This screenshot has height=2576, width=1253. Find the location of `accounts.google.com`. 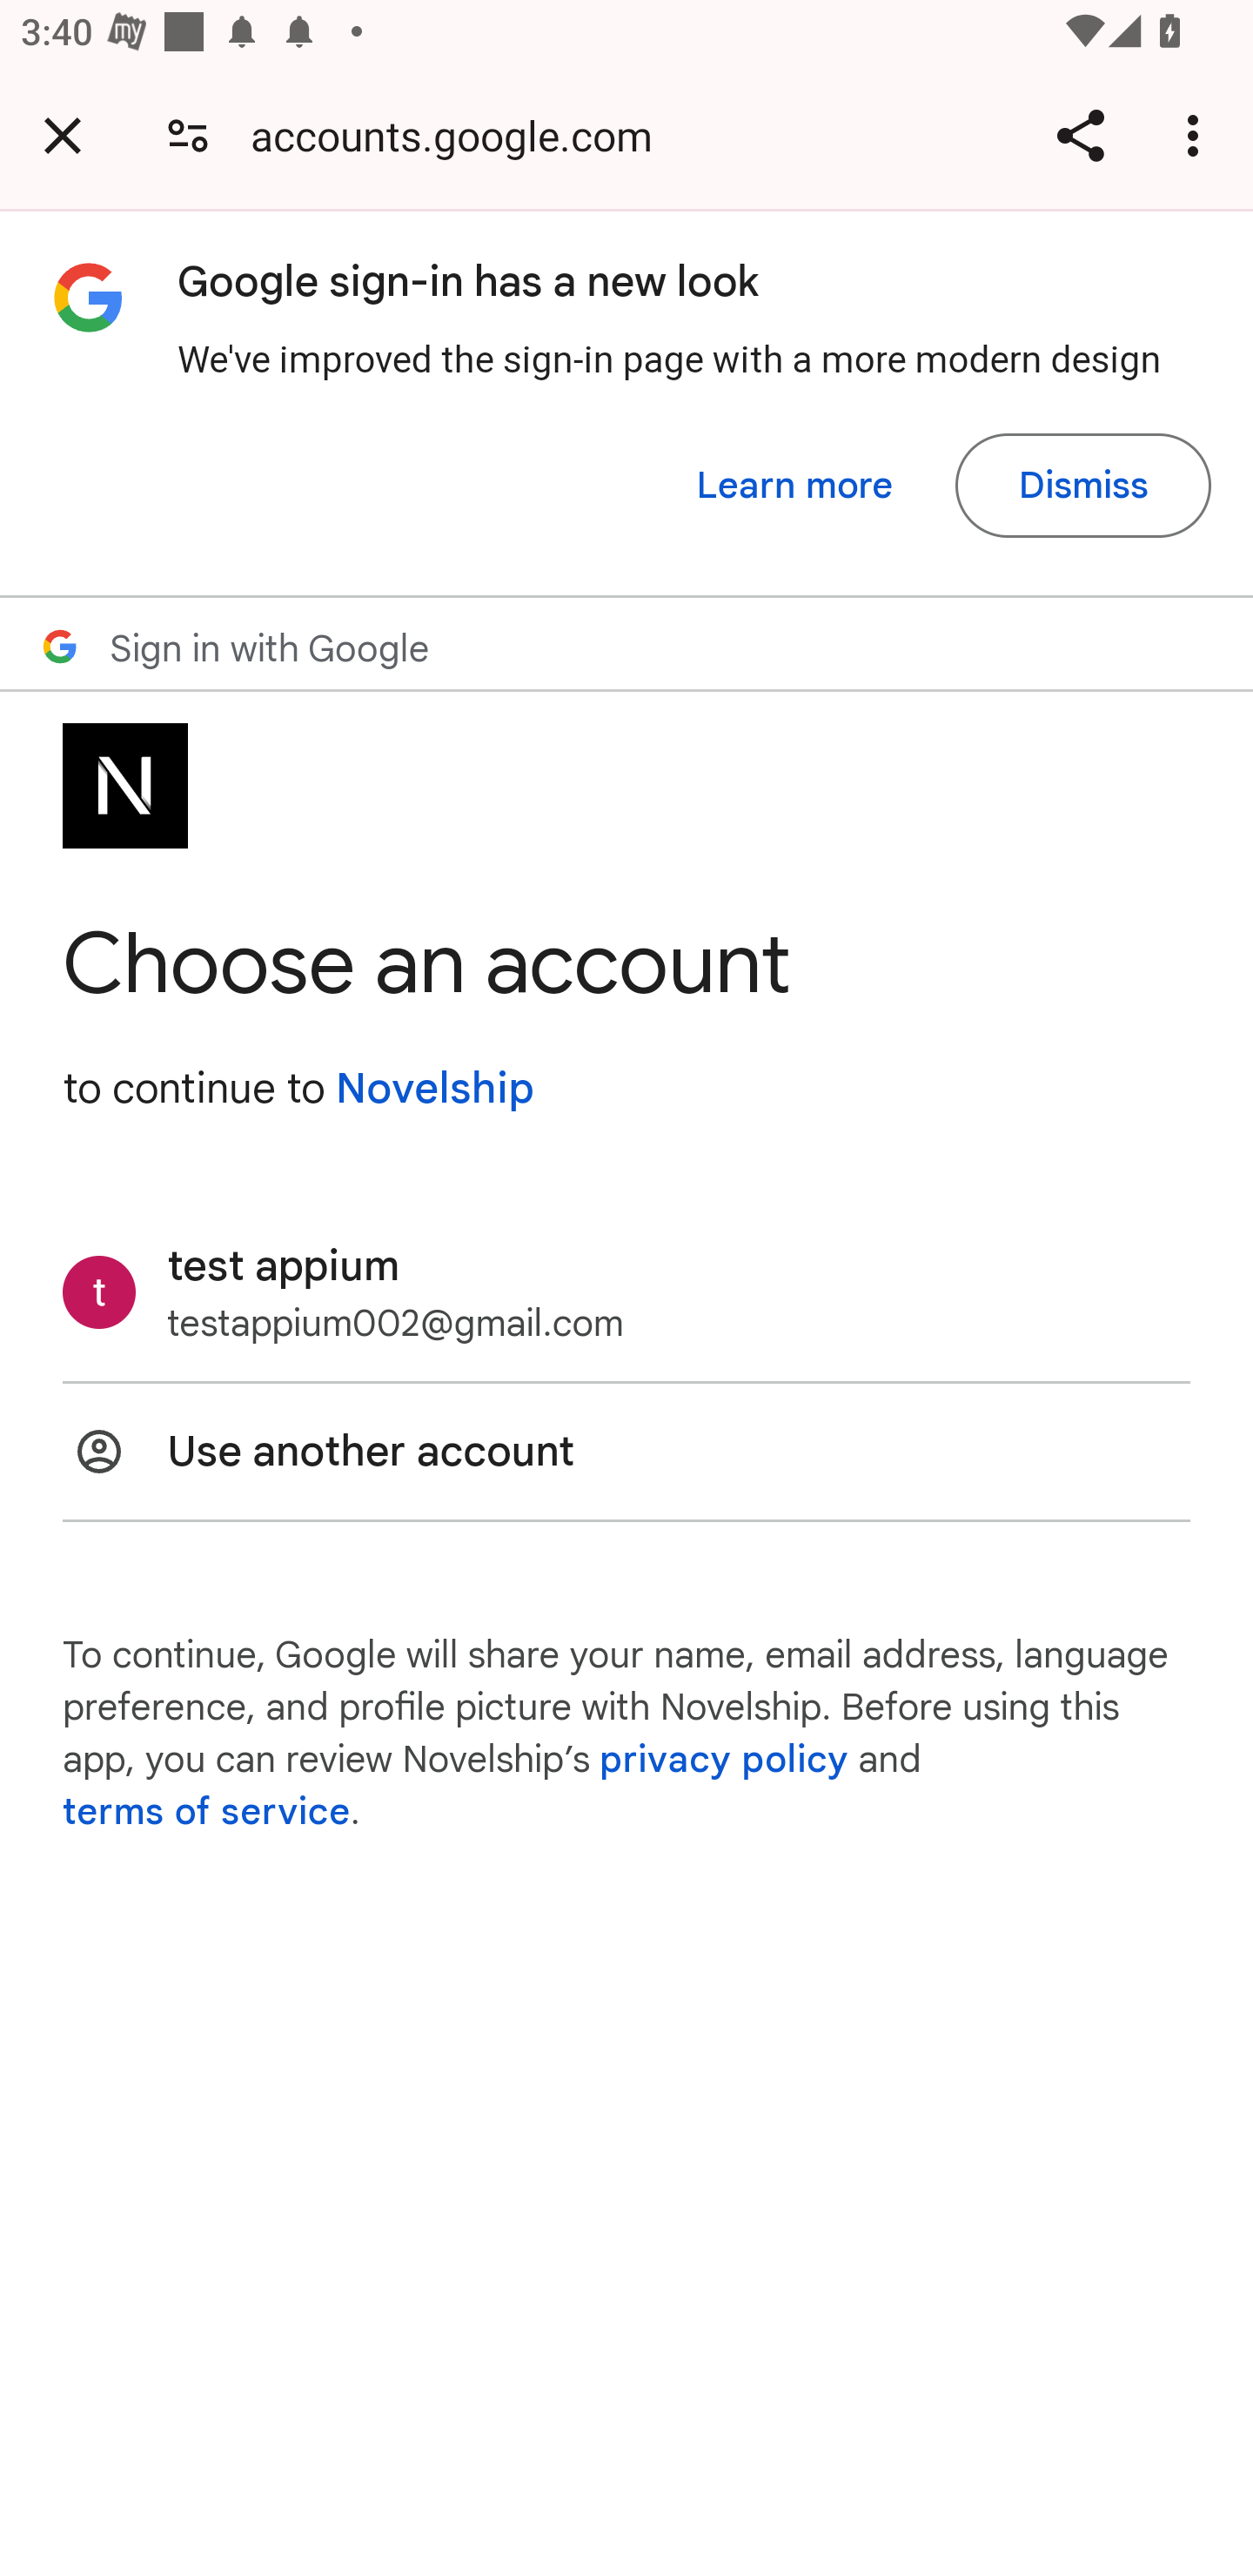

accounts.google.com is located at coordinates (462, 134).